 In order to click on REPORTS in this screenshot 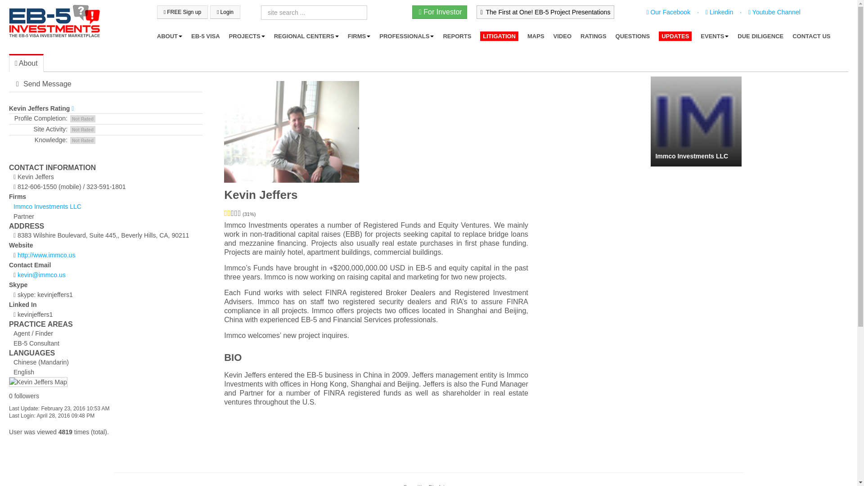, I will do `click(457, 36)`.